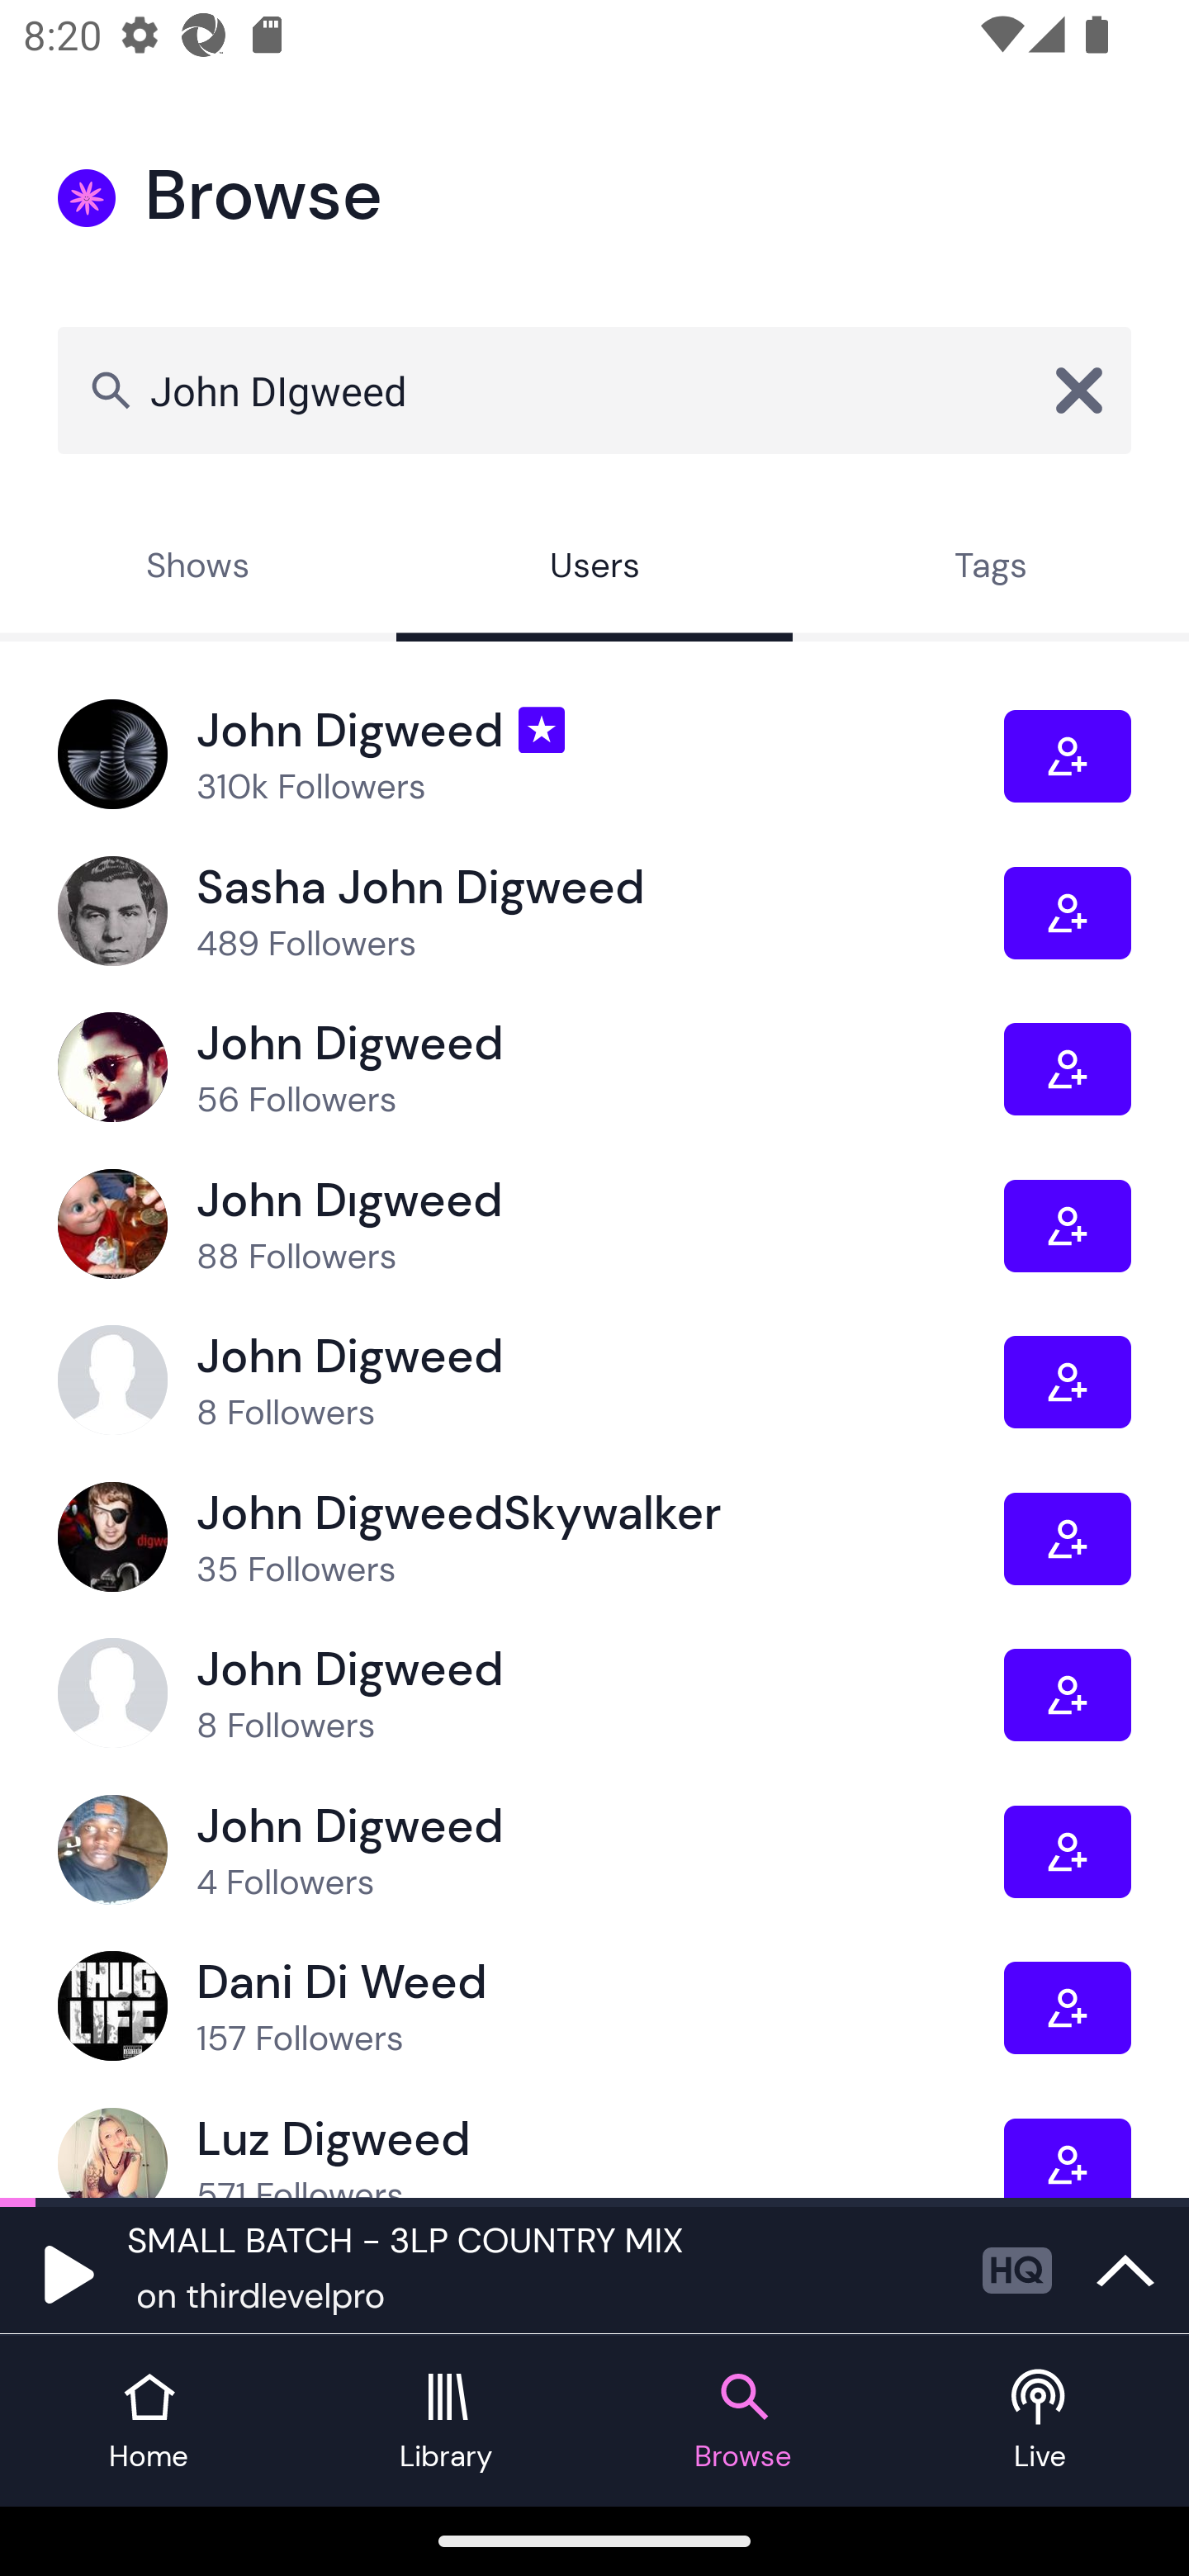 The height and width of the screenshot is (2576, 1189). I want to click on Follow, so click(1067, 1537).